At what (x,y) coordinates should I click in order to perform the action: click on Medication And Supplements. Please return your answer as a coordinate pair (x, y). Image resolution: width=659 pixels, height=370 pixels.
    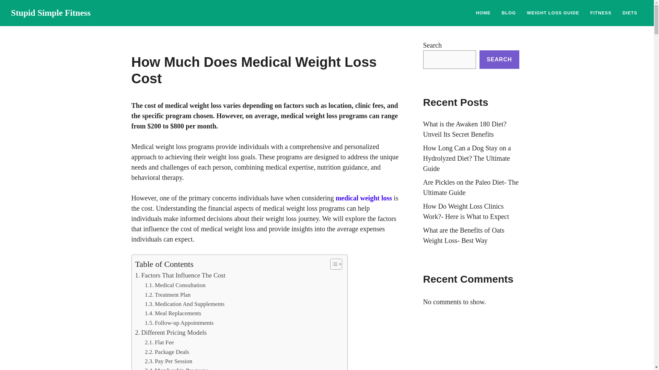
    Looking at the image, I should click on (185, 304).